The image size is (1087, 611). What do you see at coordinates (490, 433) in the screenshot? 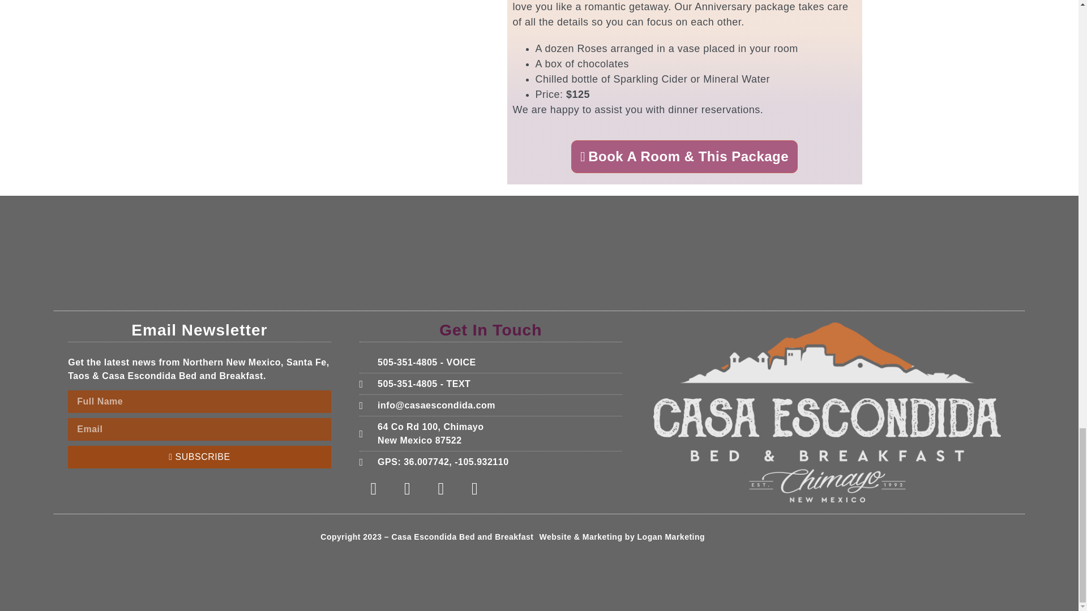
I see `505-351-4805 - VOICE` at bounding box center [490, 433].